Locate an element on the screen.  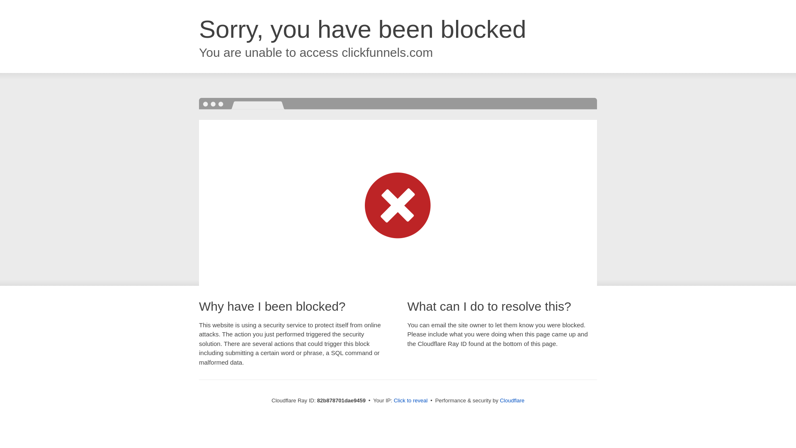
Cloudflare is located at coordinates (512, 401).